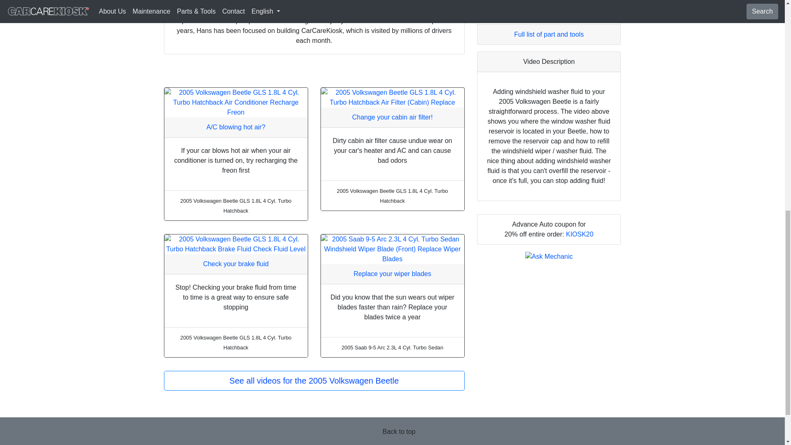  I want to click on See all videos for the 2005 Volkswagen Beetle, so click(314, 381).